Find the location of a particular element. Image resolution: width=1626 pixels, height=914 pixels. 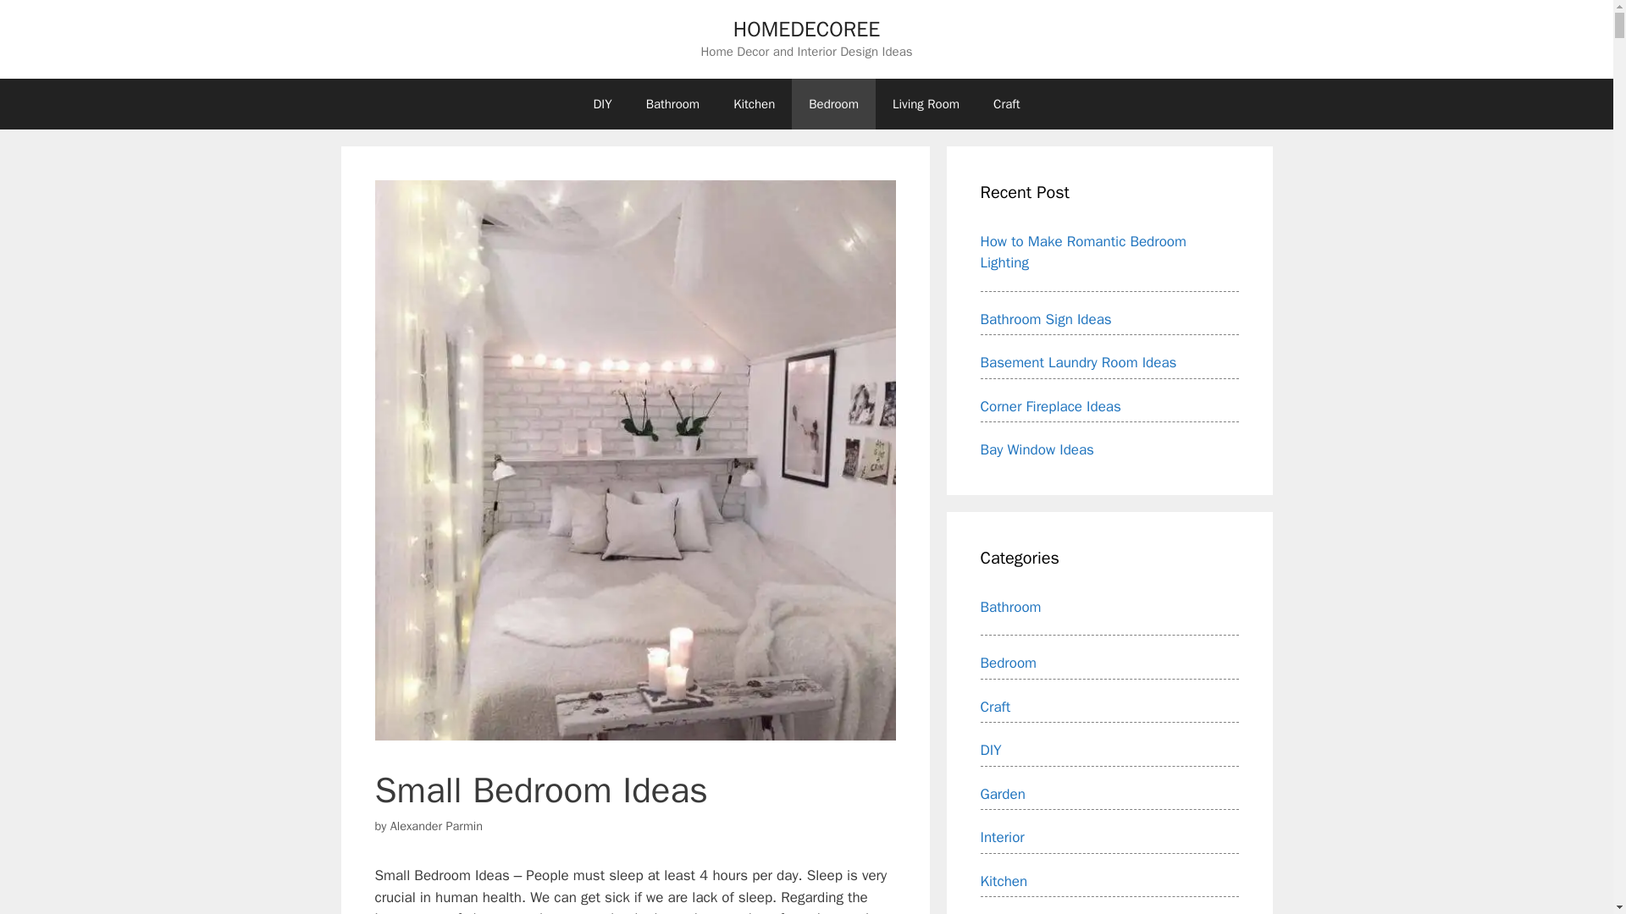

Bathroom is located at coordinates (1011, 606).